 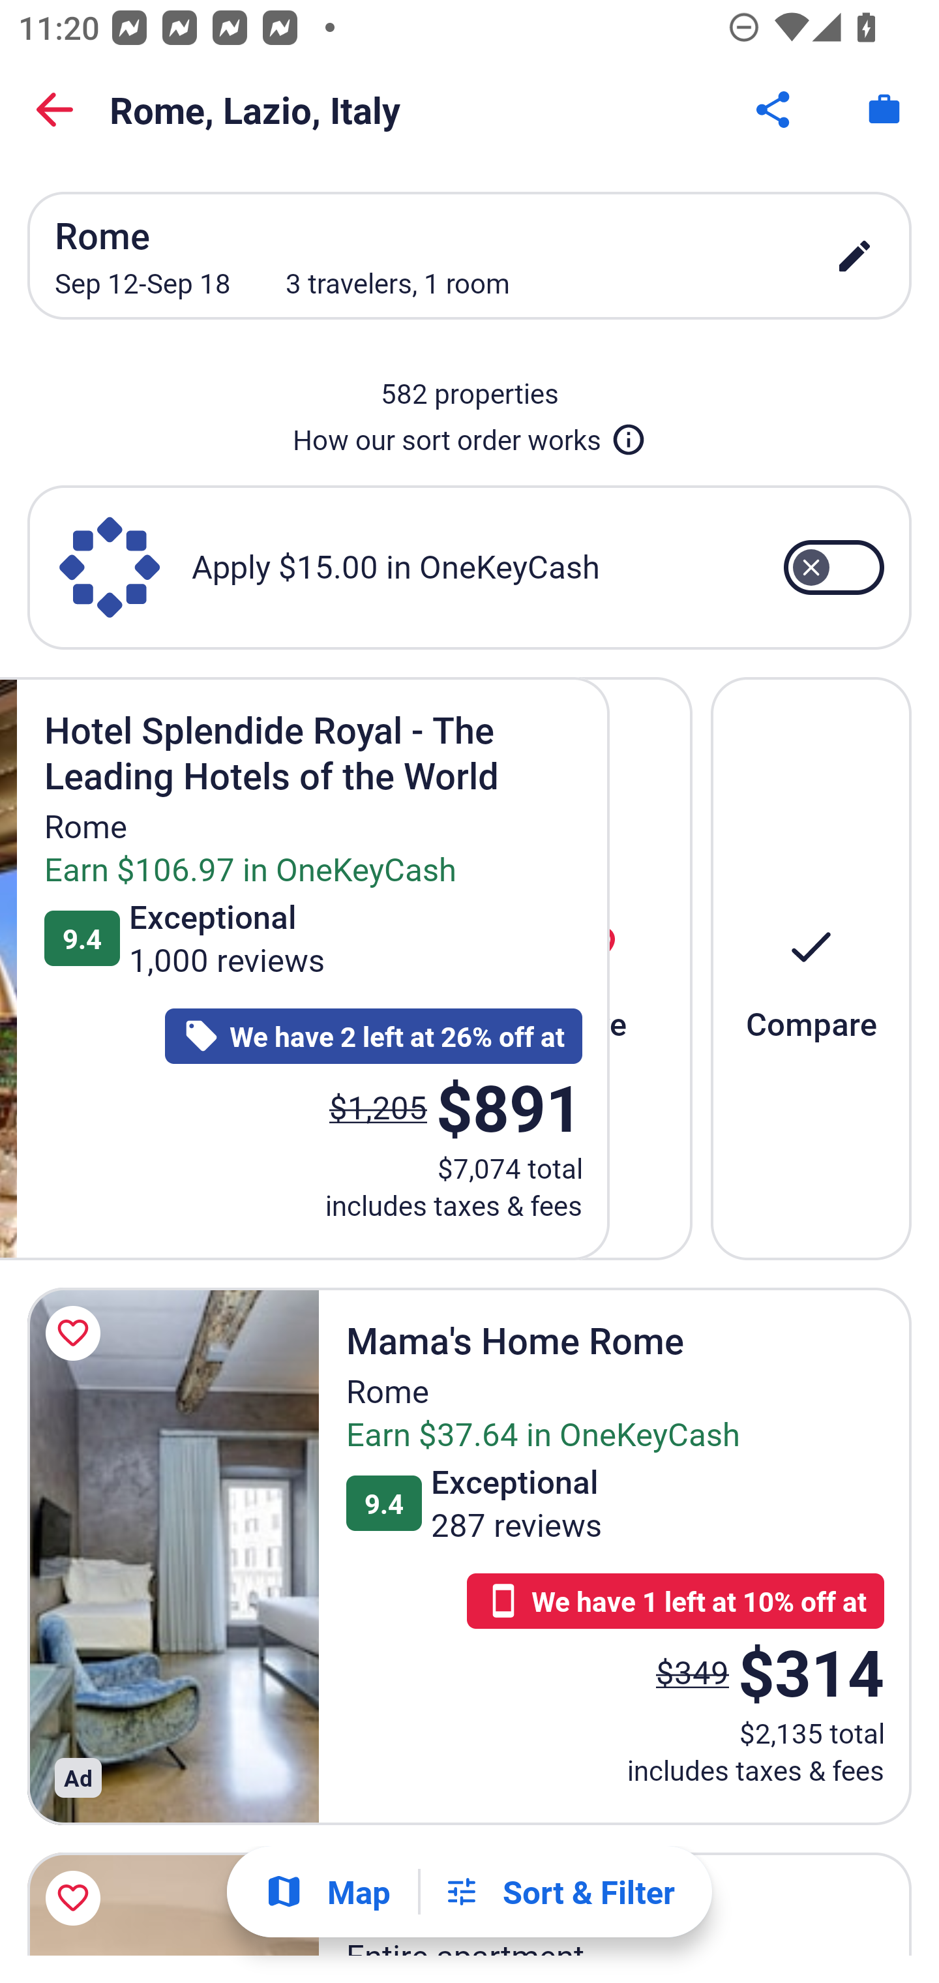 What do you see at coordinates (884, 110) in the screenshot?
I see `Trips. Button` at bounding box center [884, 110].